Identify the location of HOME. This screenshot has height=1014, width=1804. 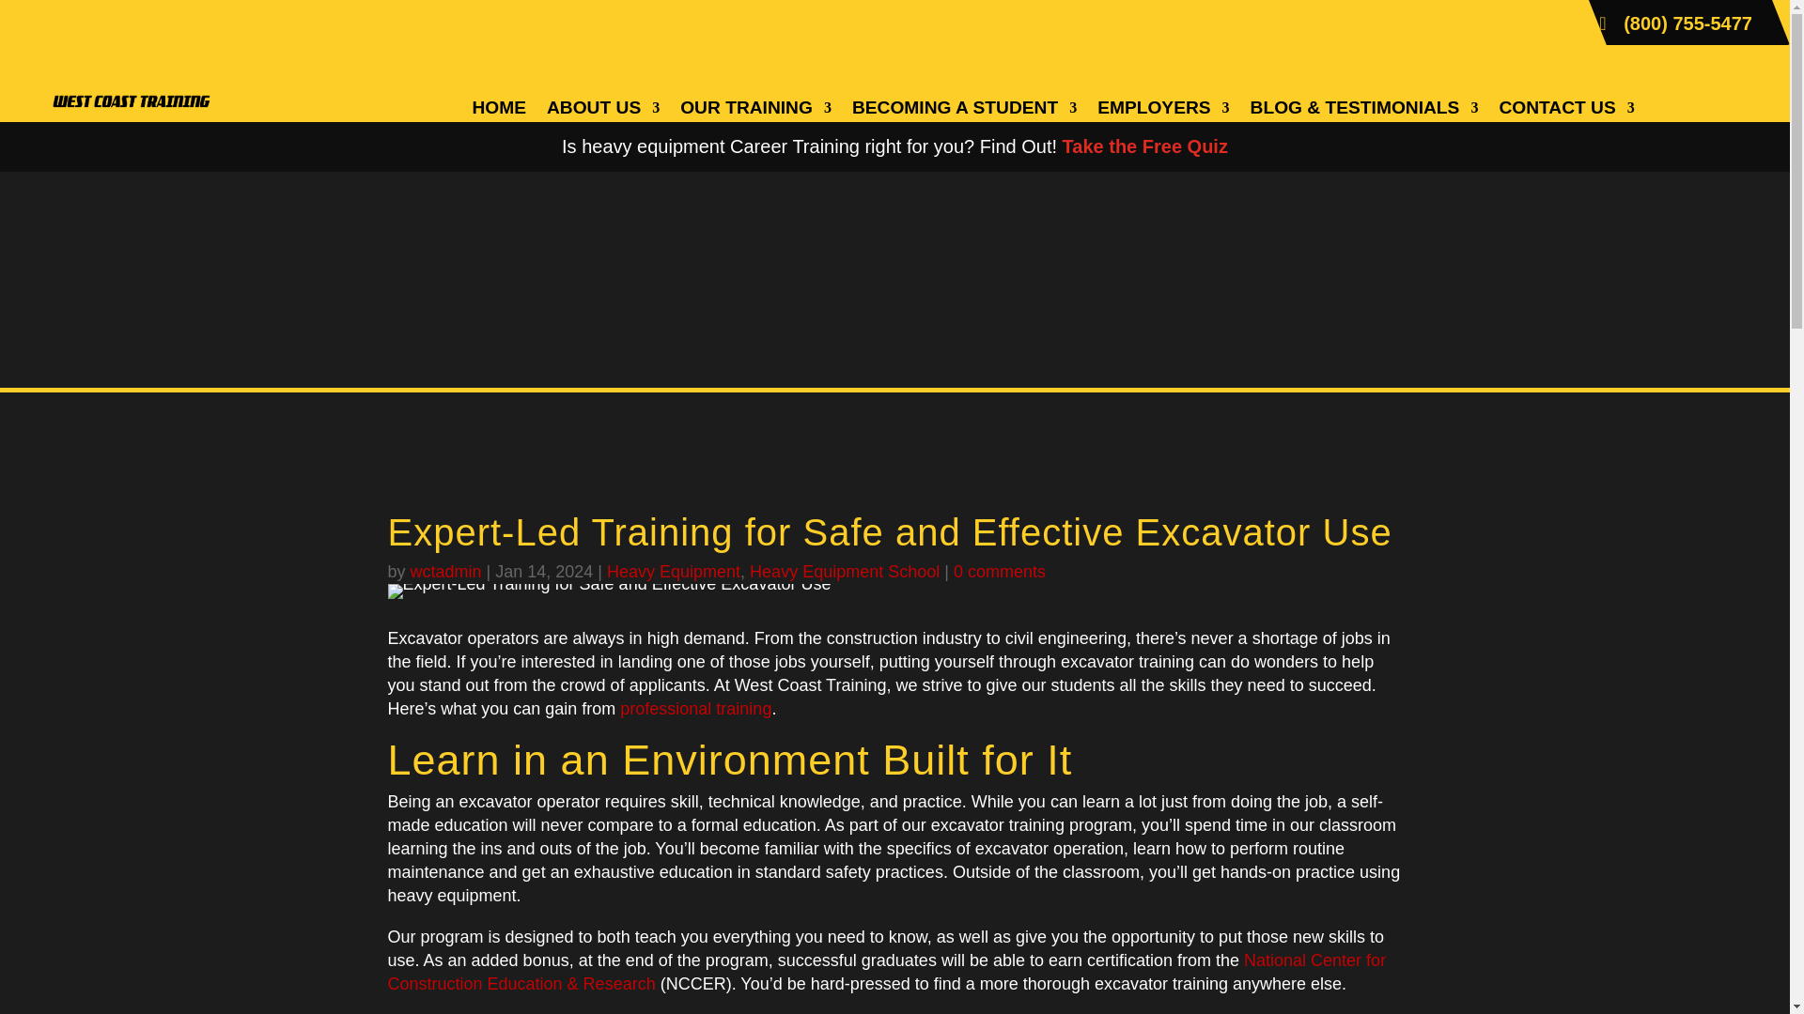
(498, 111).